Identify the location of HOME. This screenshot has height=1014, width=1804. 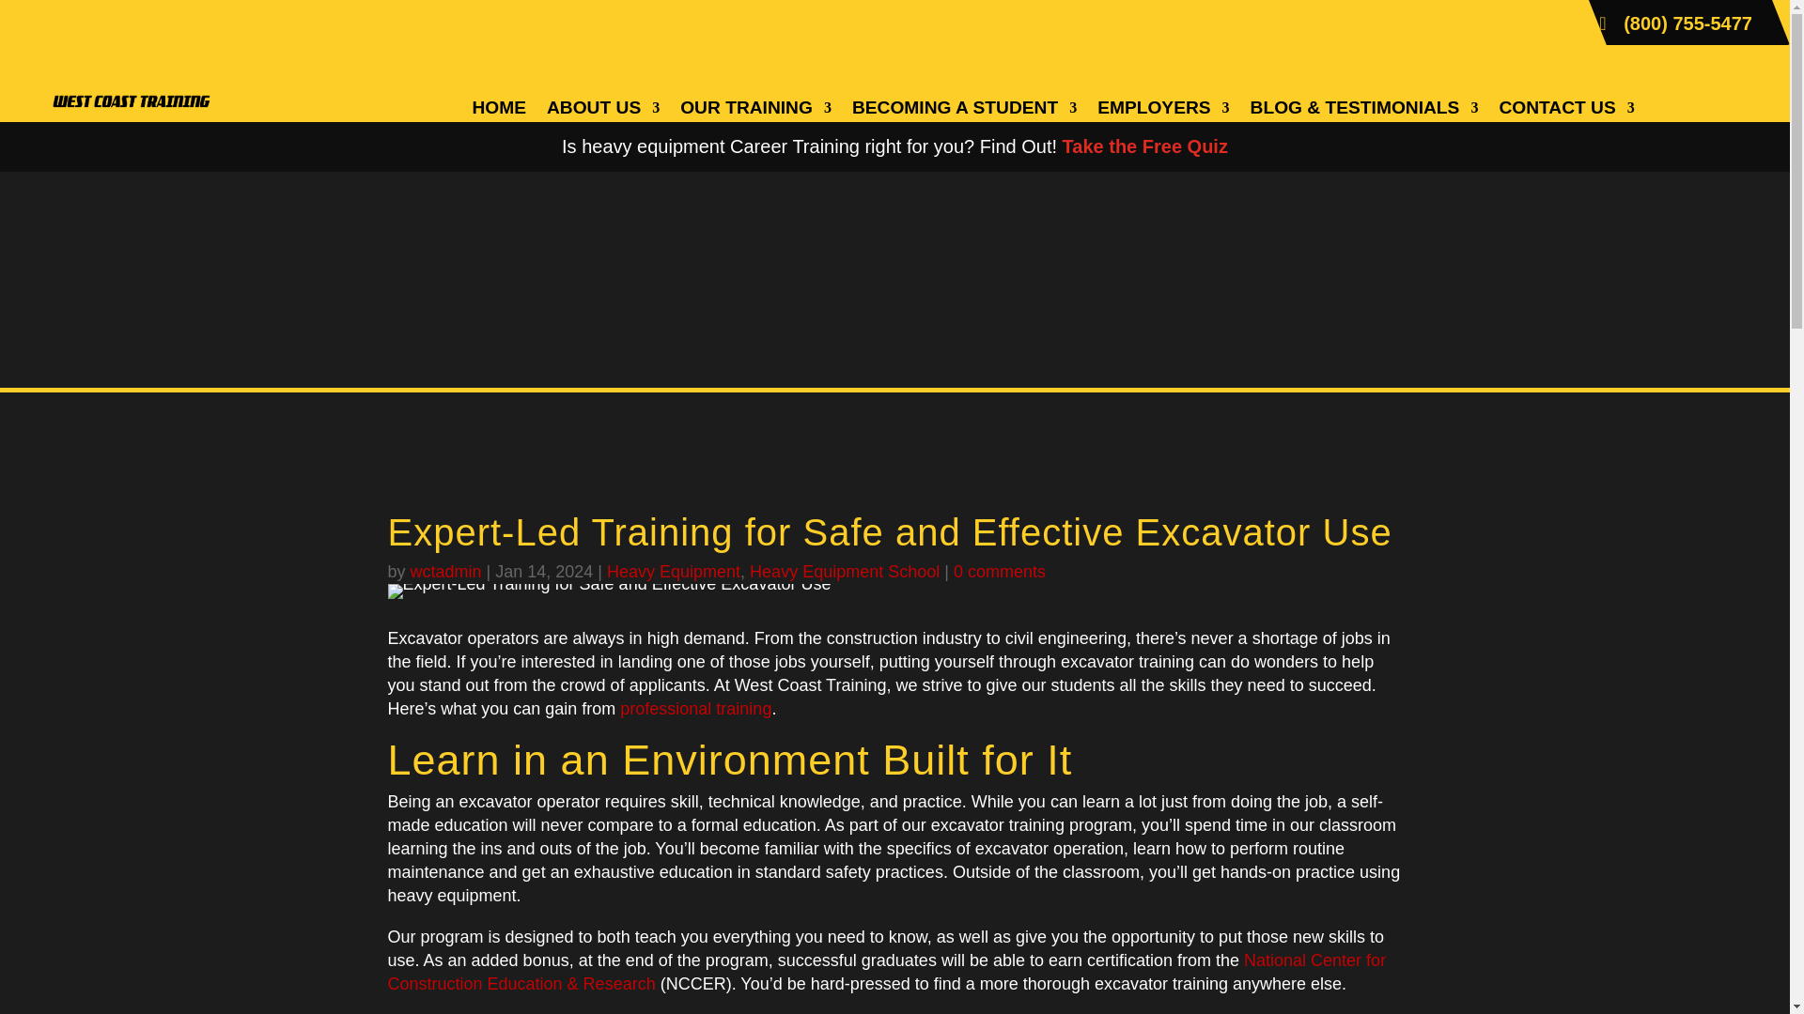
(498, 111).